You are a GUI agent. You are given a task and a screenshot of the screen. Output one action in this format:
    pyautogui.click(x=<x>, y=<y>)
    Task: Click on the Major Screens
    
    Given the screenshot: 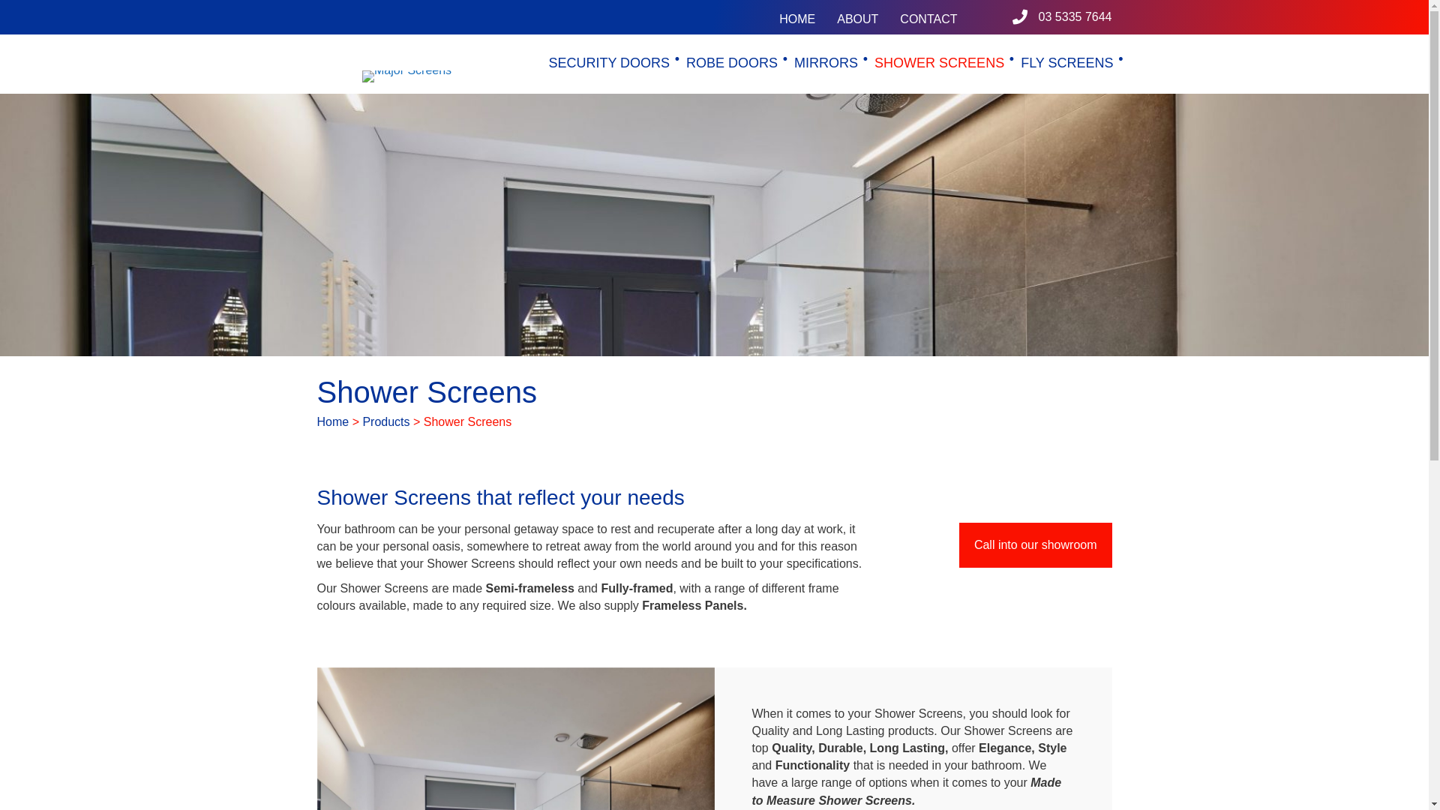 What is the action you would take?
    pyautogui.click(x=406, y=76)
    